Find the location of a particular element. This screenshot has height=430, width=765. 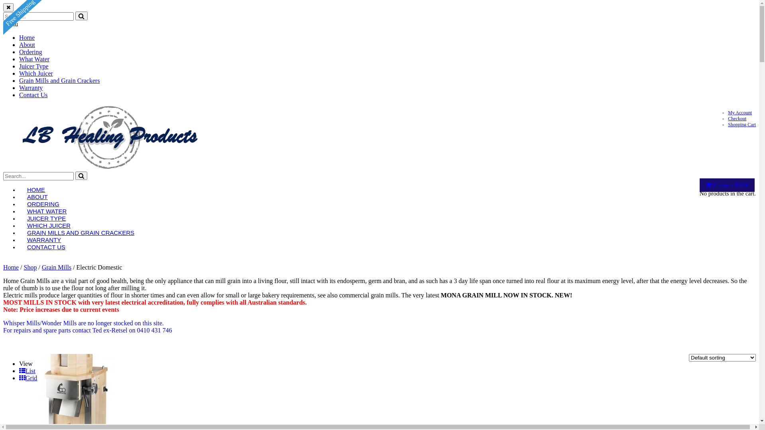

Checkout is located at coordinates (737, 119).